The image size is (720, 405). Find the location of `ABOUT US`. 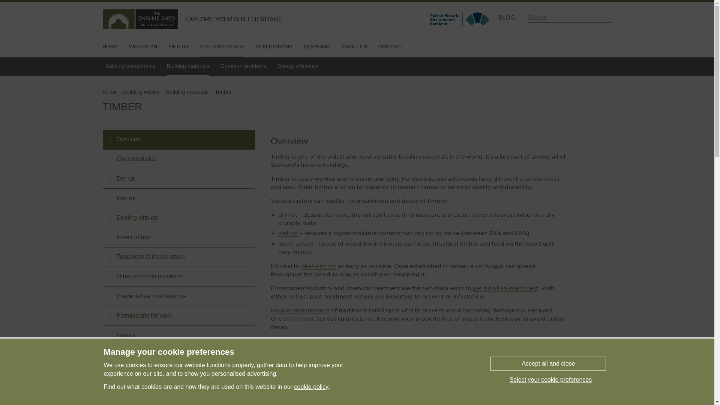

ABOUT US is located at coordinates (354, 47).